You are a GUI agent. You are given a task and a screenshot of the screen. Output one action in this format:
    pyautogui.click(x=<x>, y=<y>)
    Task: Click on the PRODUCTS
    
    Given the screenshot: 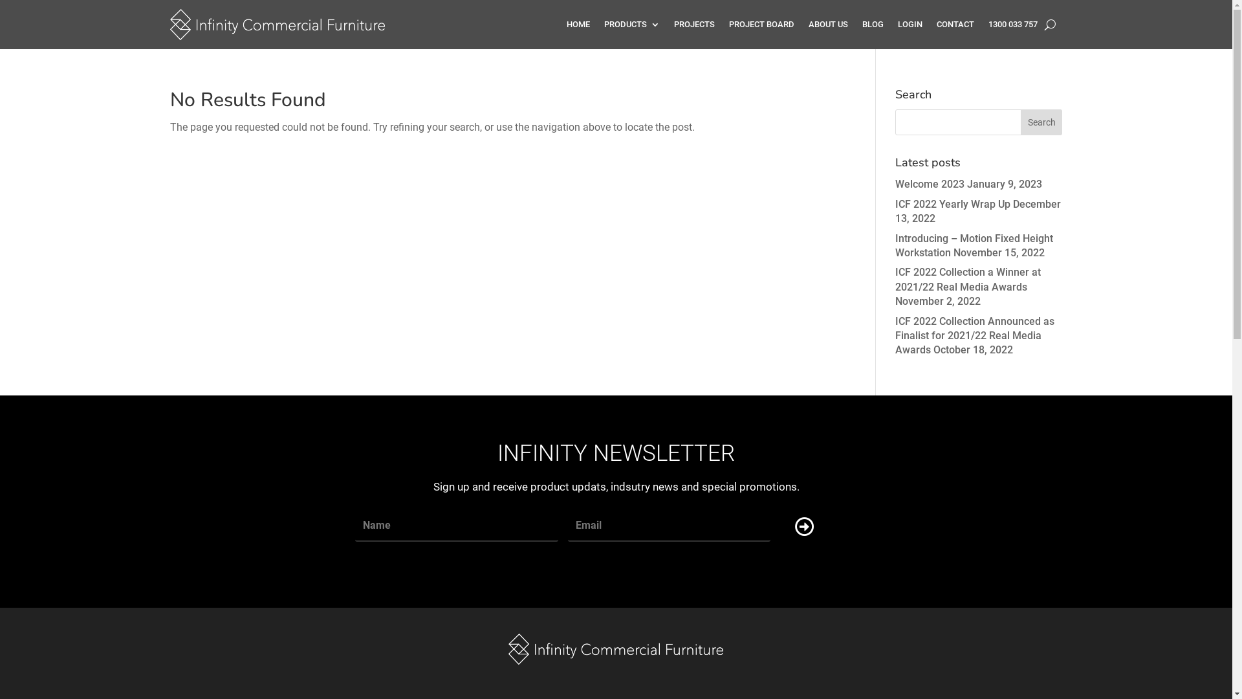 What is the action you would take?
    pyautogui.click(x=632, y=25)
    